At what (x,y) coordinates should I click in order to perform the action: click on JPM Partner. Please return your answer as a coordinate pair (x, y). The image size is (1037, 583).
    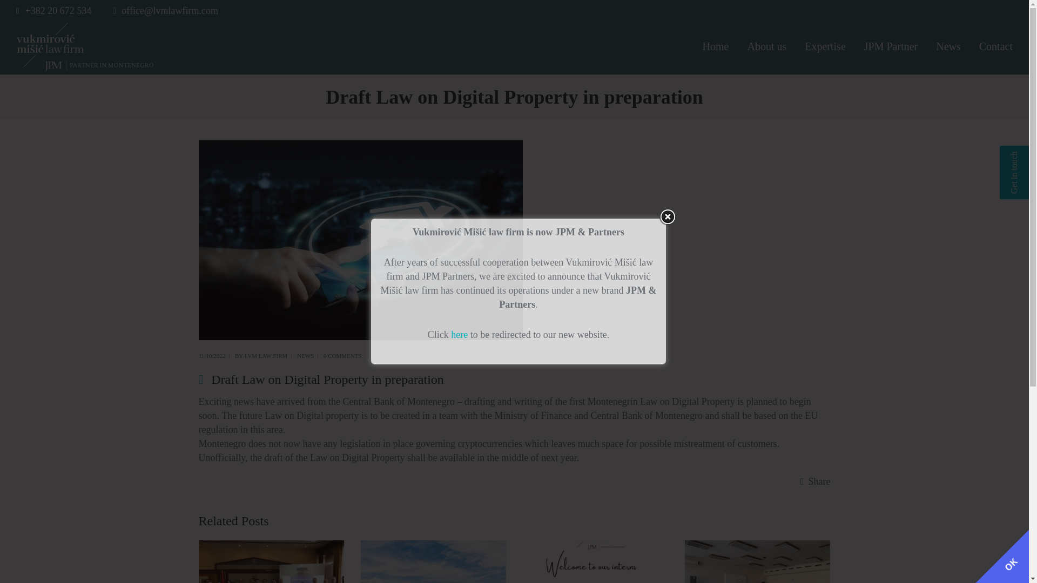
    Looking at the image, I should click on (890, 48).